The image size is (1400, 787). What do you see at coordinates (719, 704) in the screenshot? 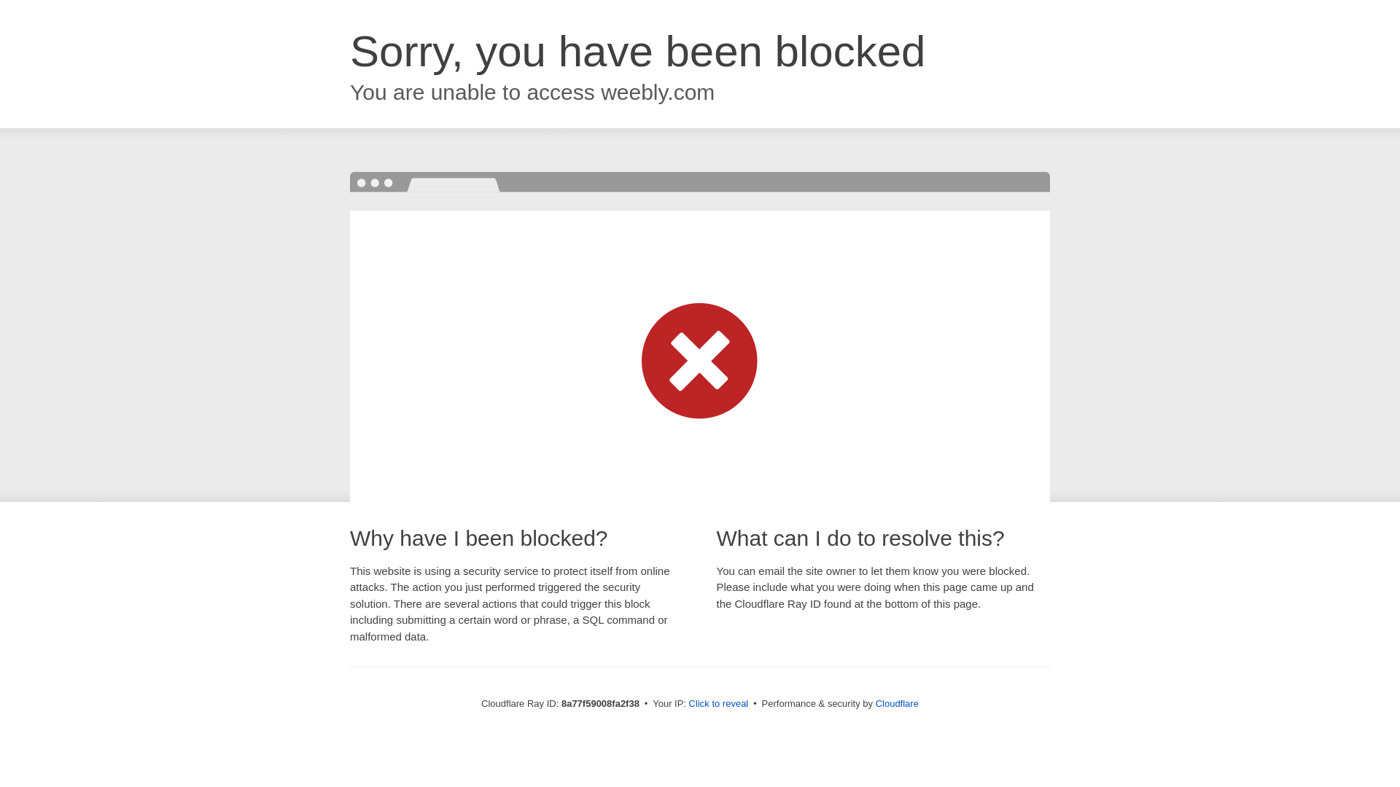
I see `Click to reveal` at bounding box center [719, 704].